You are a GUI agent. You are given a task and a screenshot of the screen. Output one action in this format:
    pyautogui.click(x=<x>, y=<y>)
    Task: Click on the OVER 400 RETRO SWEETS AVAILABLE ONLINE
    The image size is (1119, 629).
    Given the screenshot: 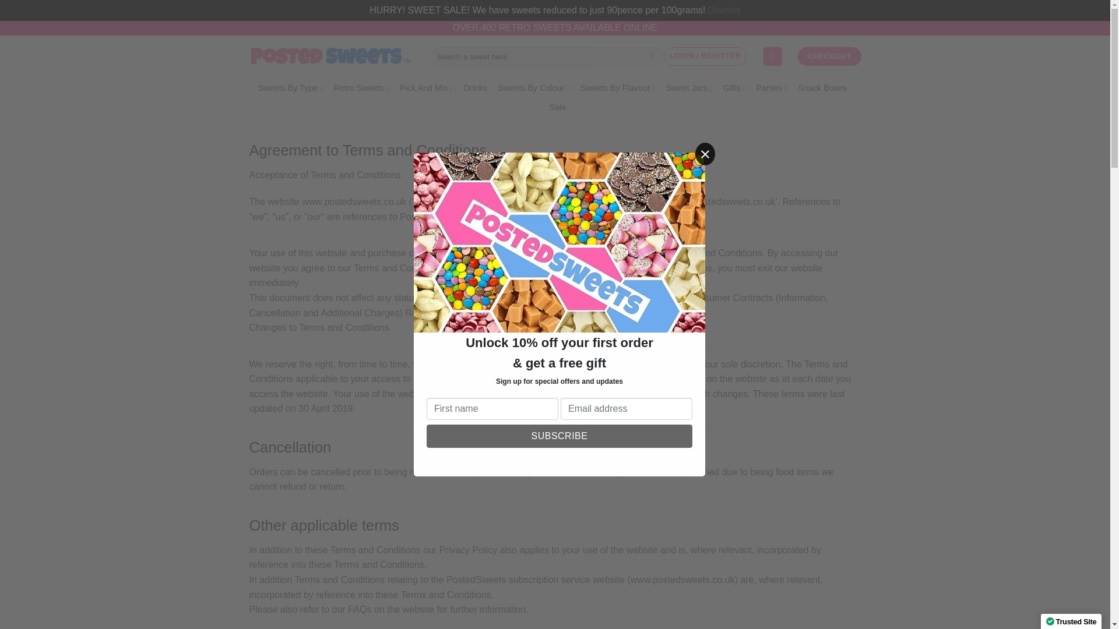 What is the action you would take?
    pyautogui.click(x=555, y=29)
    